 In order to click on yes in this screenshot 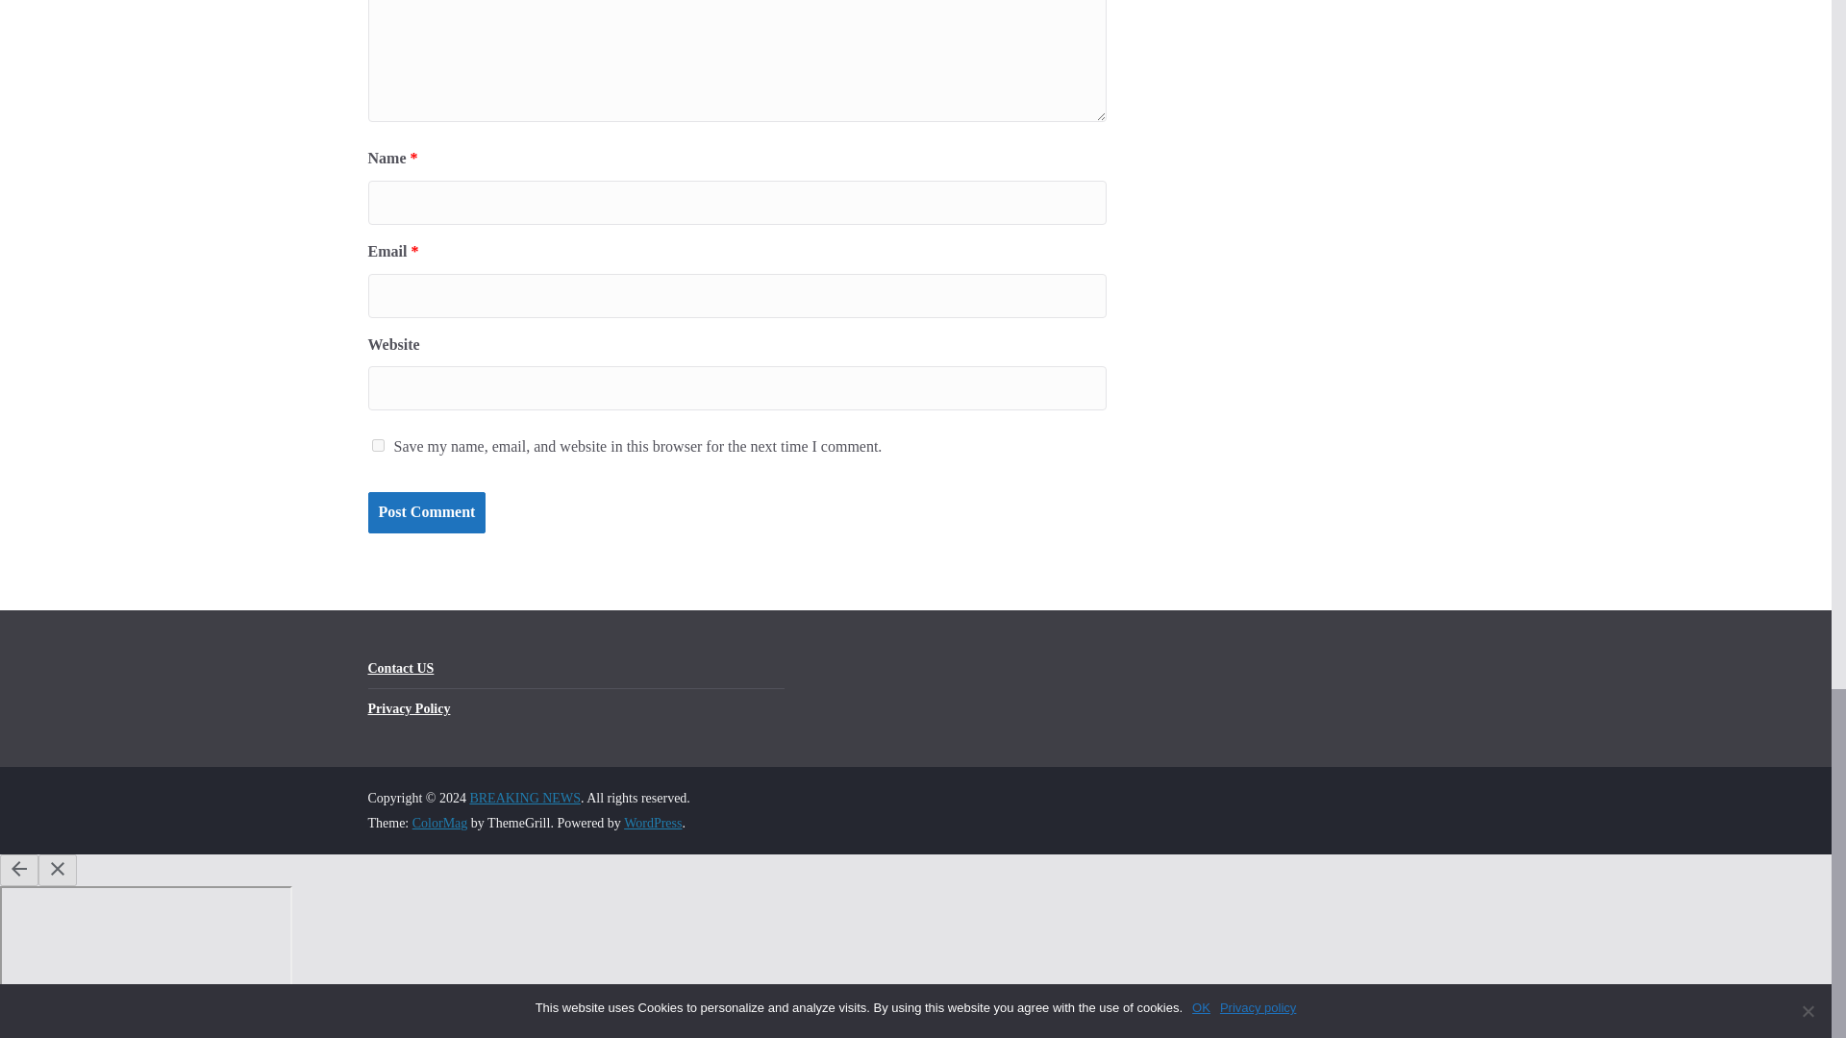, I will do `click(377, 444)`.